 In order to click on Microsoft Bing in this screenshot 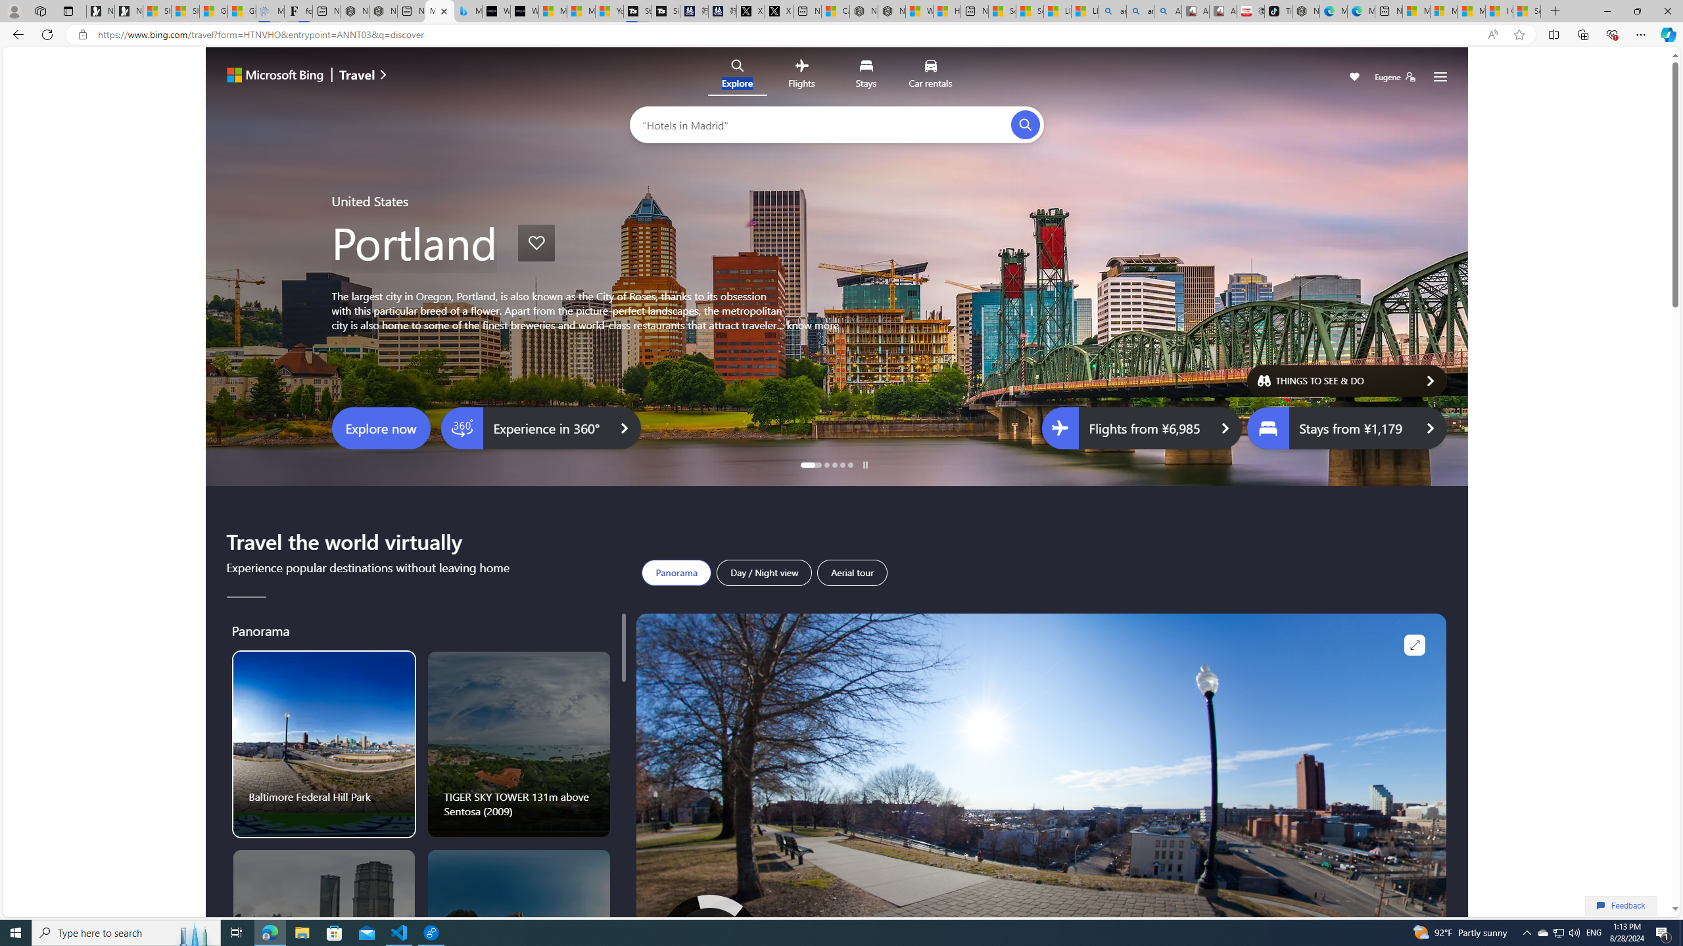, I will do `click(270, 76)`.